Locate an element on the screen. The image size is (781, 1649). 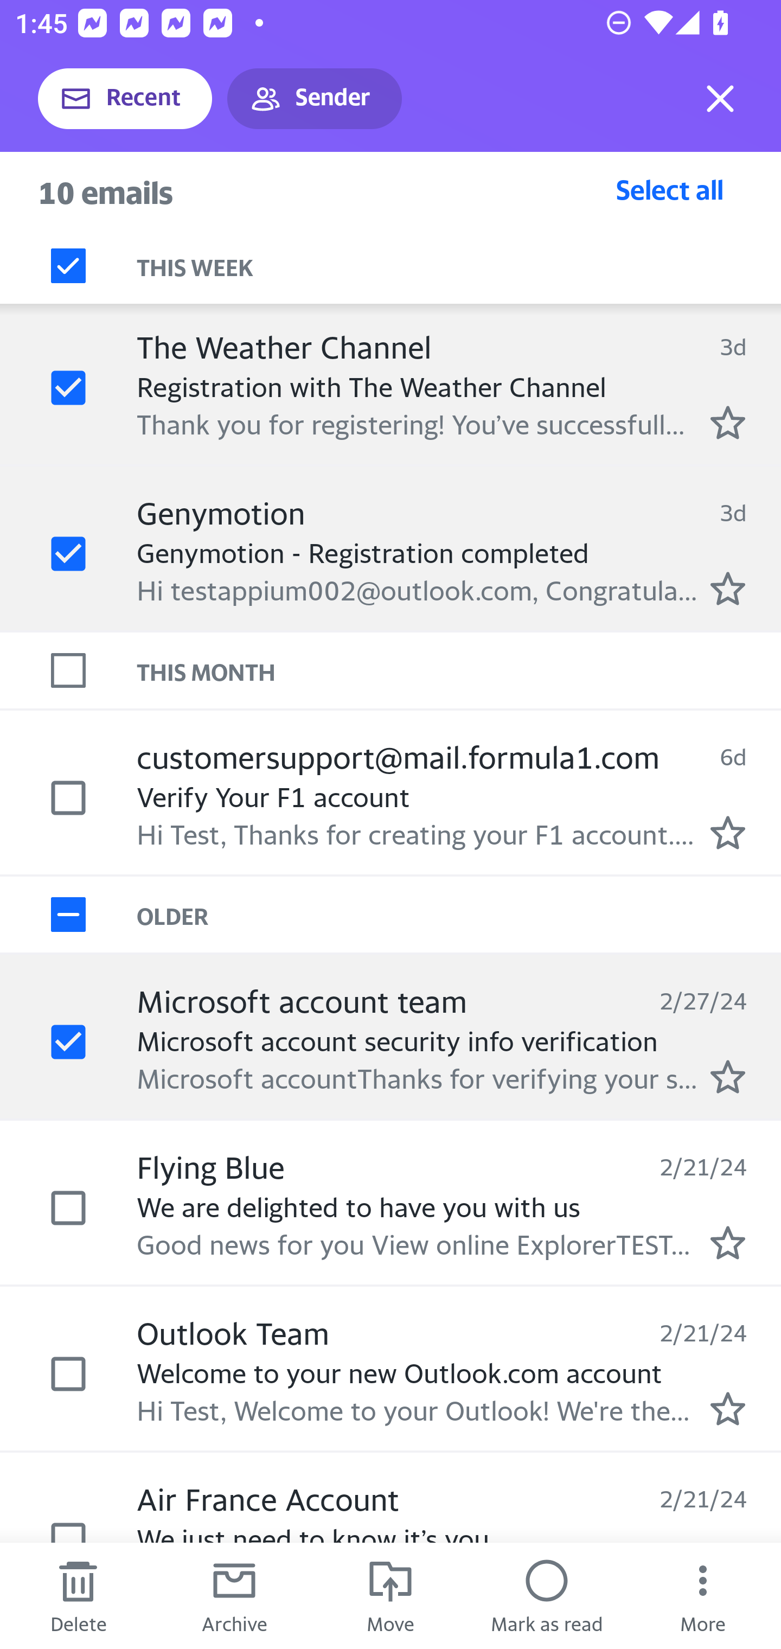
Mark as starred. is located at coordinates (728, 1242).